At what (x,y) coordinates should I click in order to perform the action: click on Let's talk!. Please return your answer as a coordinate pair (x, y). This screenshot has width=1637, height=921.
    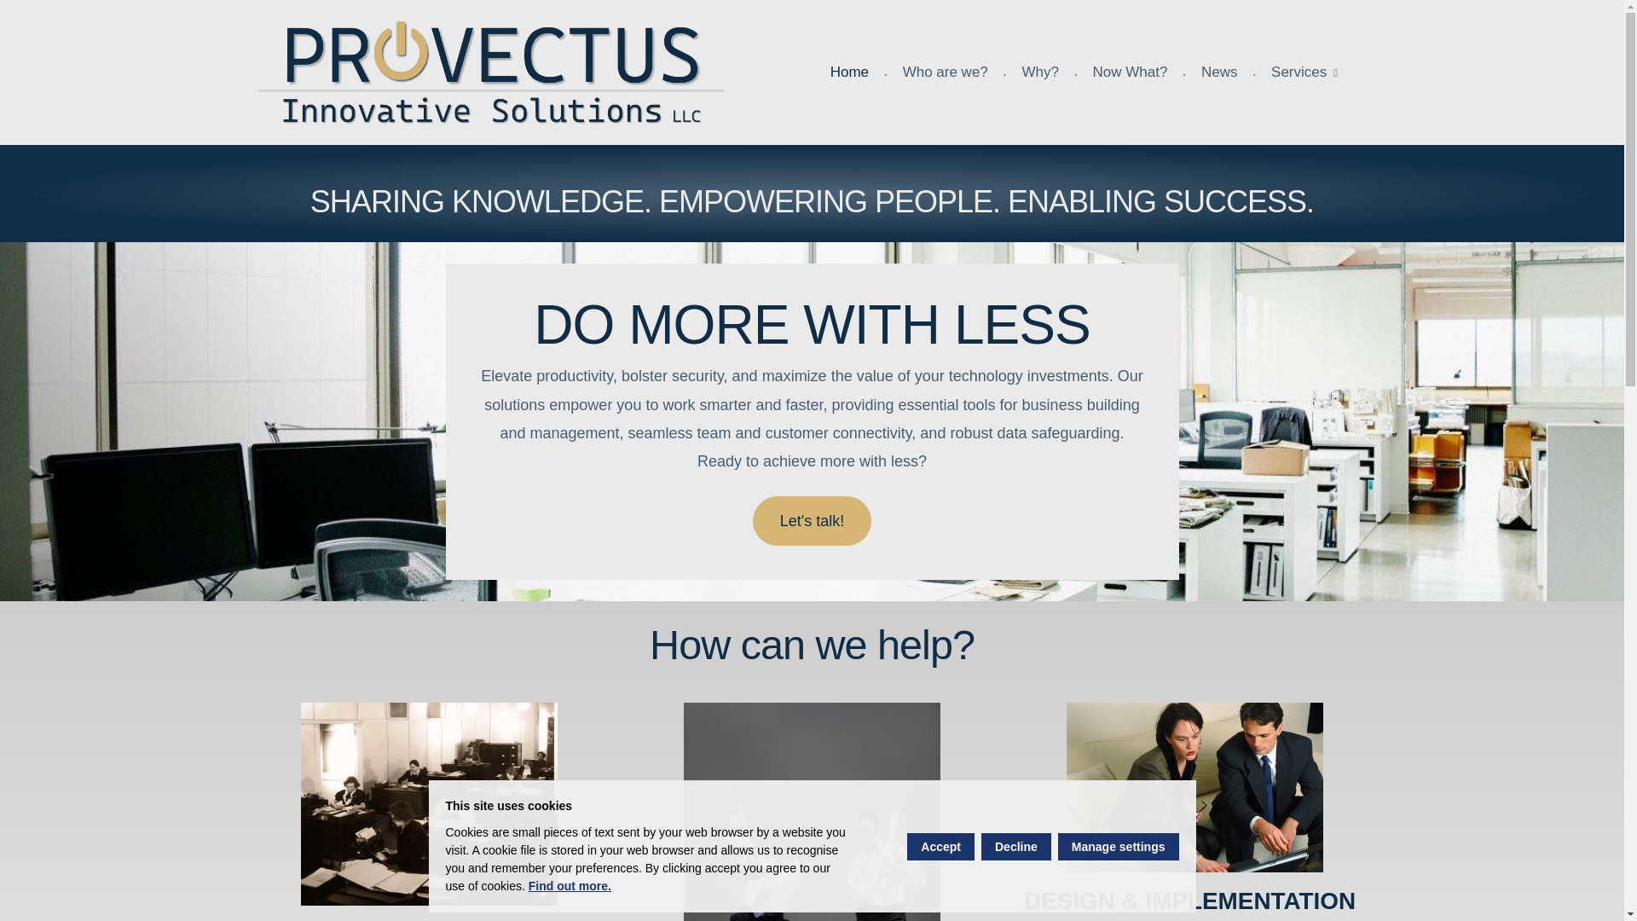
    Looking at the image, I should click on (812, 521).